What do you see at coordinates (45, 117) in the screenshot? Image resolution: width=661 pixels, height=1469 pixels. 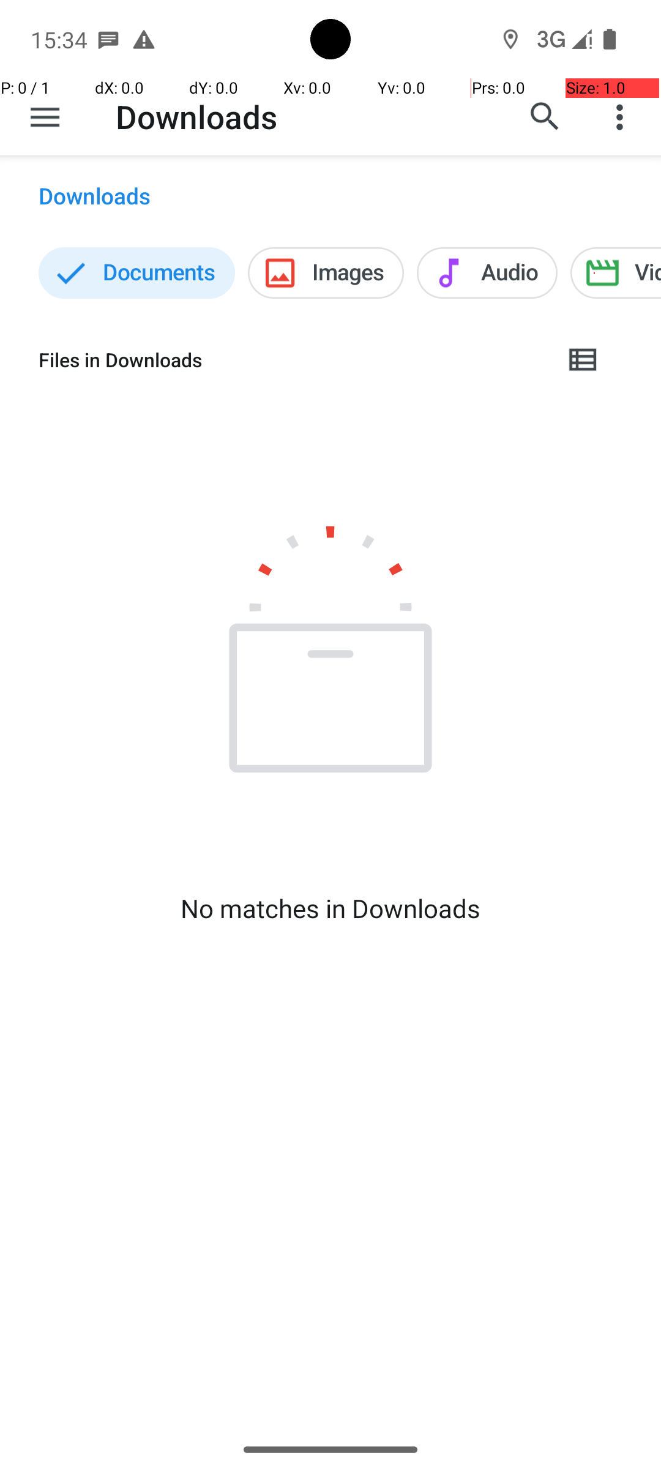 I see `Show roots` at bounding box center [45, 117].